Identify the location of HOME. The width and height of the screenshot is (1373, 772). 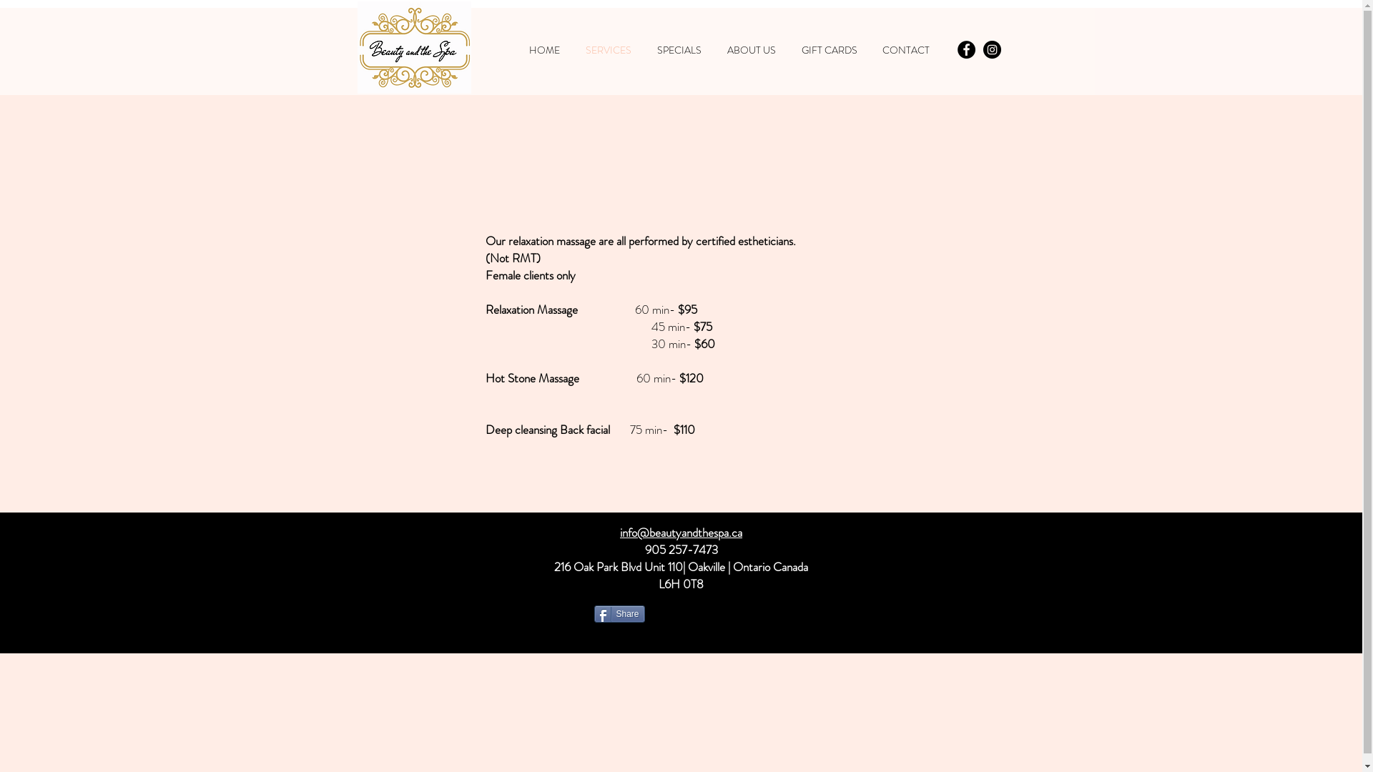
(542, 50).